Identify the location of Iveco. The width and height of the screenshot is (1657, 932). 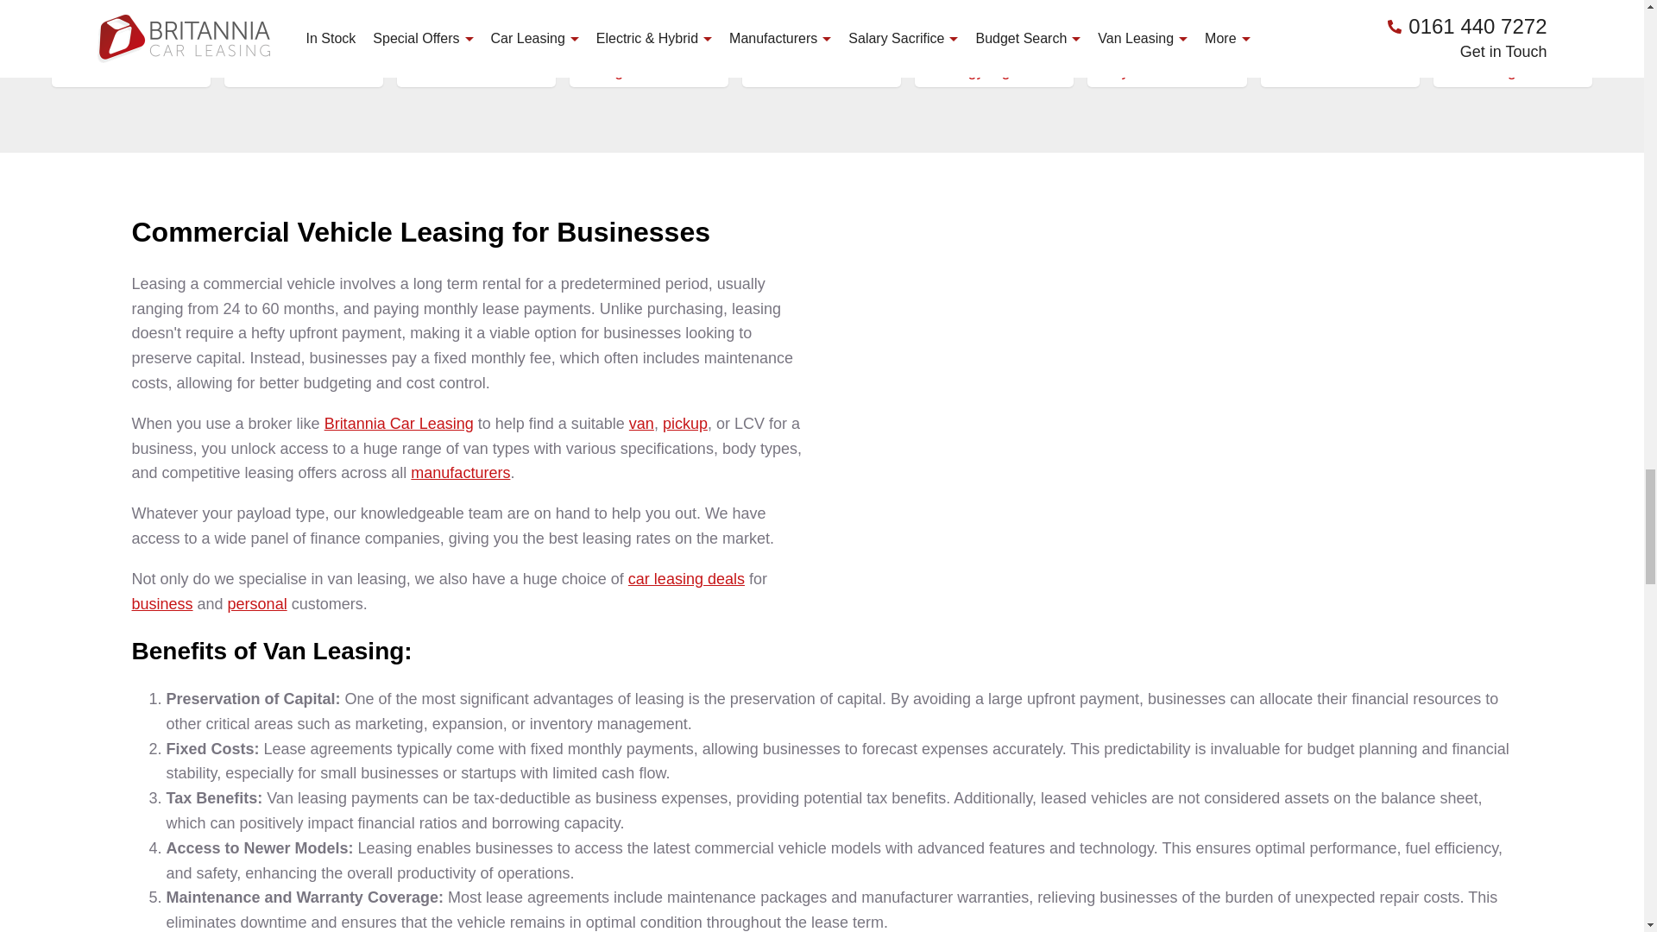
(994, 26).